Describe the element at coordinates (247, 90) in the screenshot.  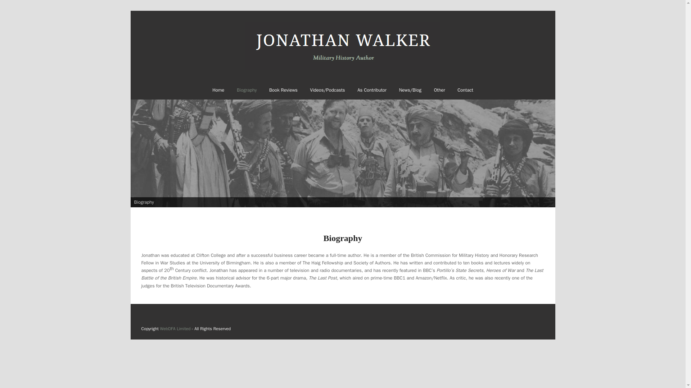
I see `Biography` at that location.